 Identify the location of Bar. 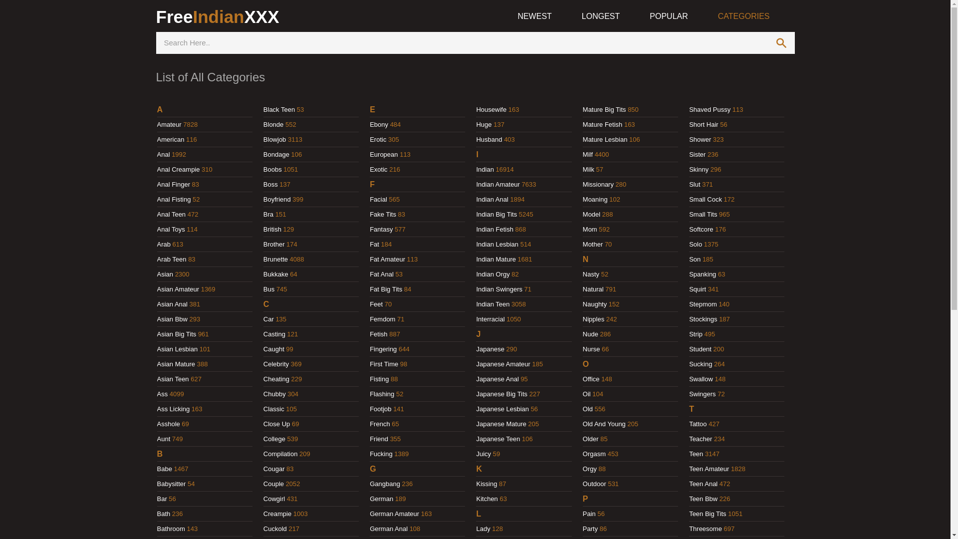
(162, 499).